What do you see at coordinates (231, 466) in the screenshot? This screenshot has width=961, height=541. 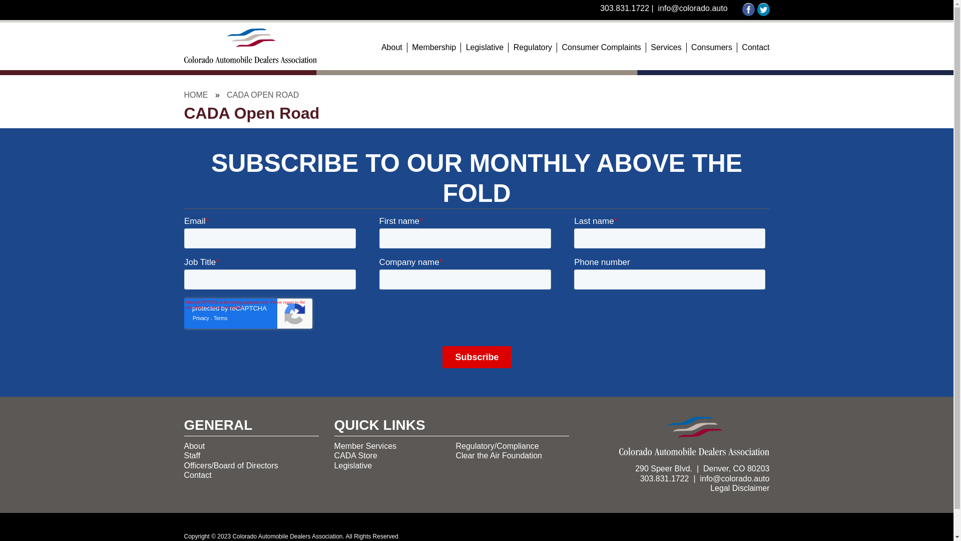 I see `Officers/Board of Directors` at bounding box center [231, 466].